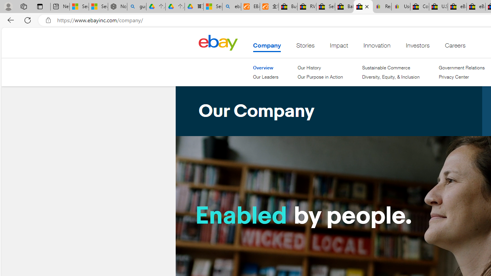 This screenshot has height=276, width=491. What do you see at coordinates (265, 67) in the screenshot?
I see `Overview` at bounding box center [265, 67].